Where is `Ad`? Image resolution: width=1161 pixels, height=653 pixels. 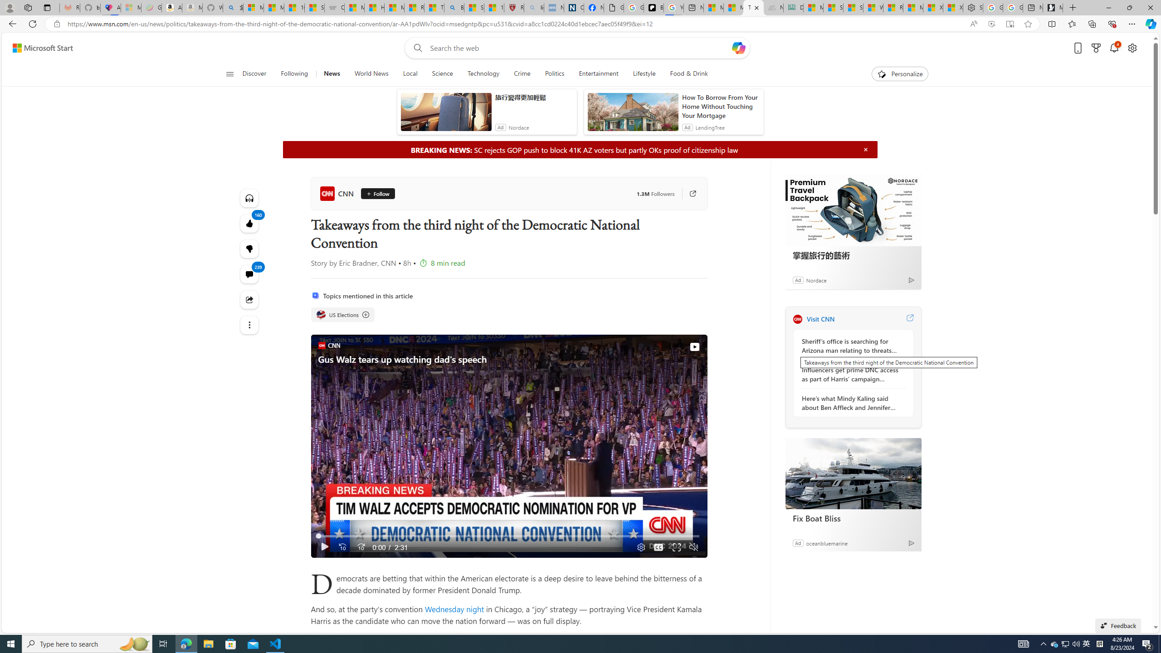 Ad is located at coordinates (797, 543).